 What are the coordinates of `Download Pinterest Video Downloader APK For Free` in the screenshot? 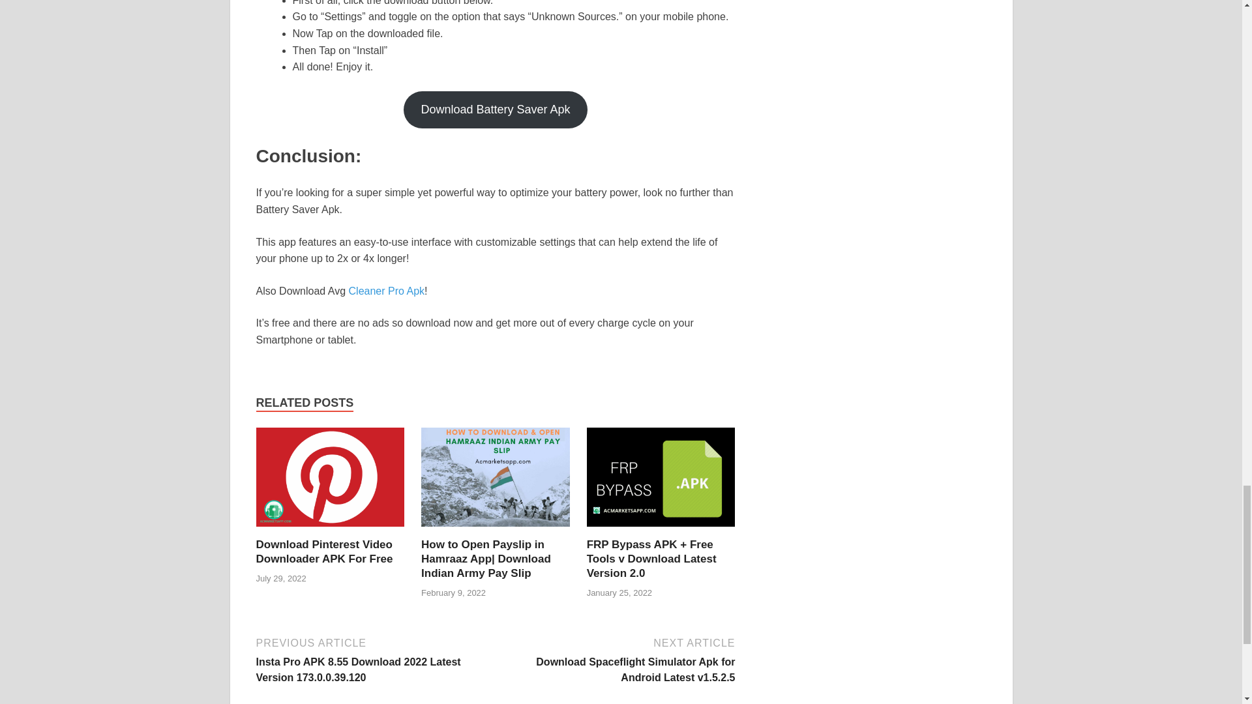 It's located at (323, 551).